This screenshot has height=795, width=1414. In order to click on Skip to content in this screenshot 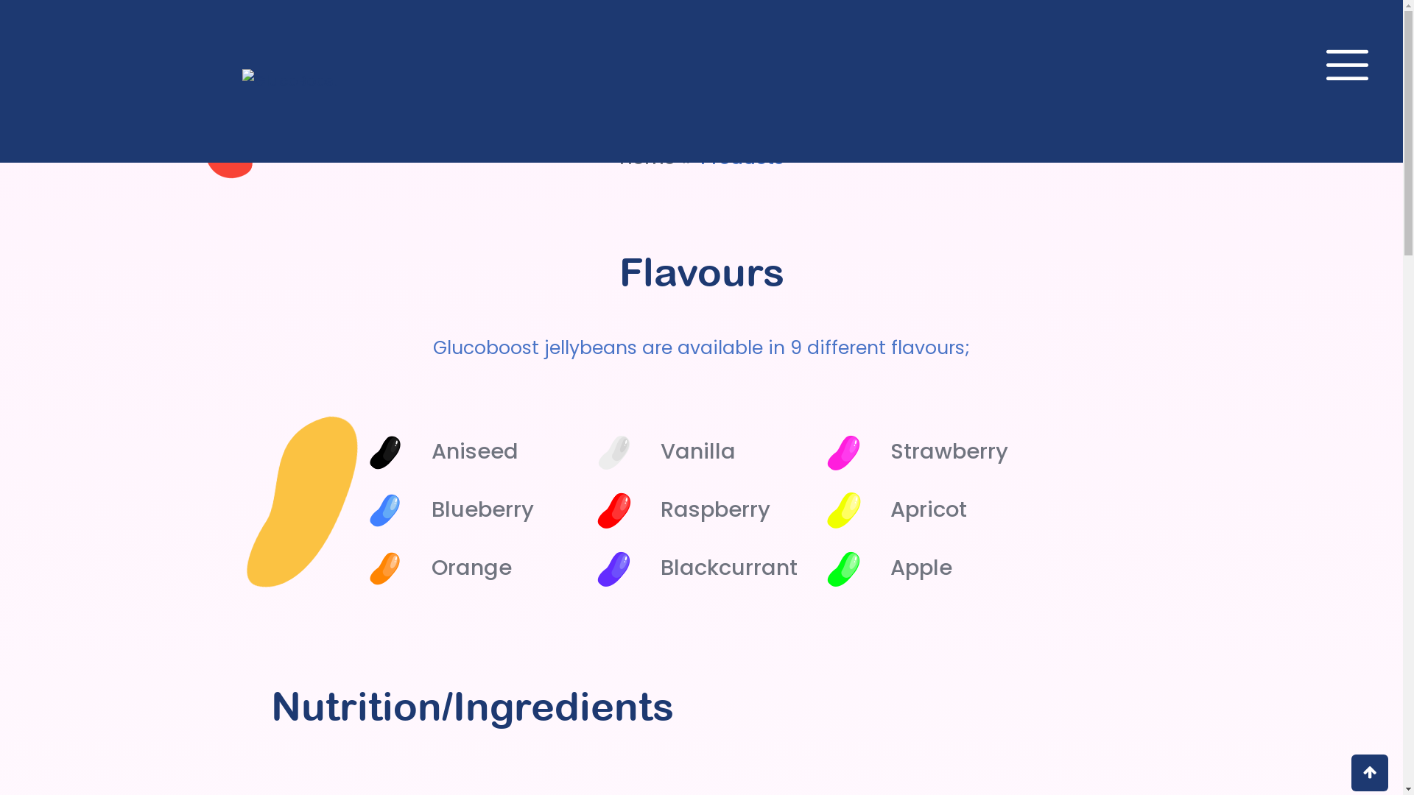, I will do `click(0, 0)`.